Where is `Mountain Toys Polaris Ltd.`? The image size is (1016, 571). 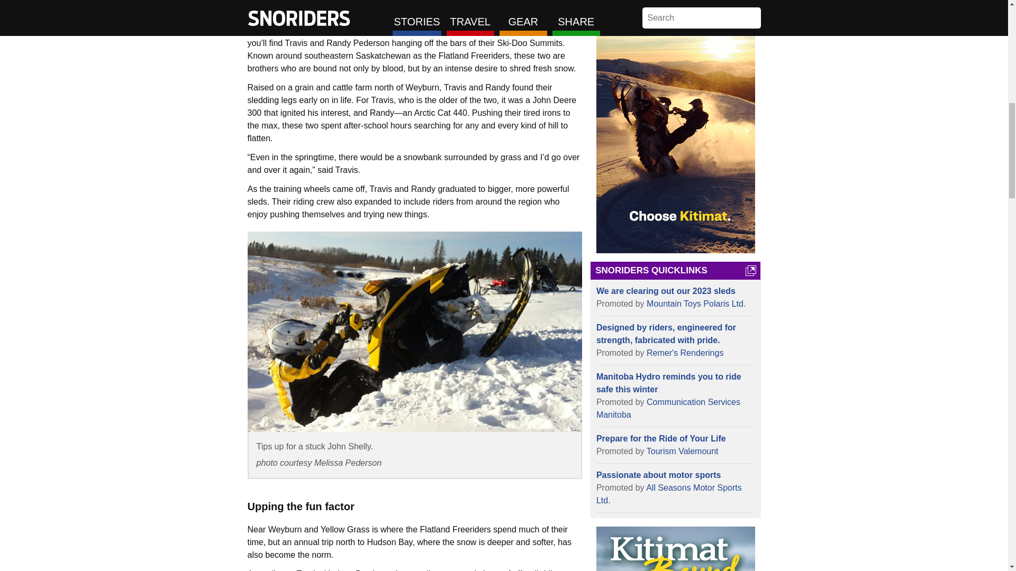
Mountain Toys Polaris Ltd. is located at coordinates (696, 303).